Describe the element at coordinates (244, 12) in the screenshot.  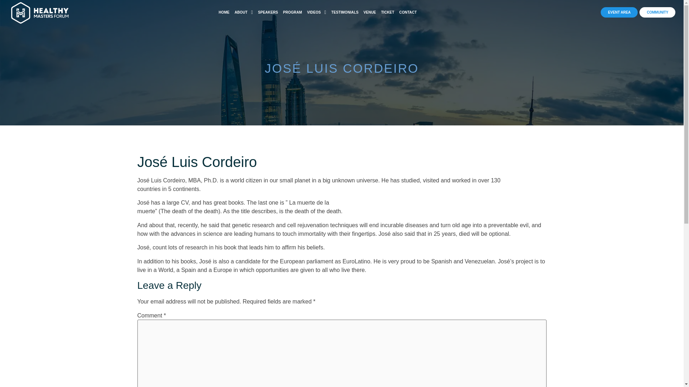
I see `ABOUT` at that location.